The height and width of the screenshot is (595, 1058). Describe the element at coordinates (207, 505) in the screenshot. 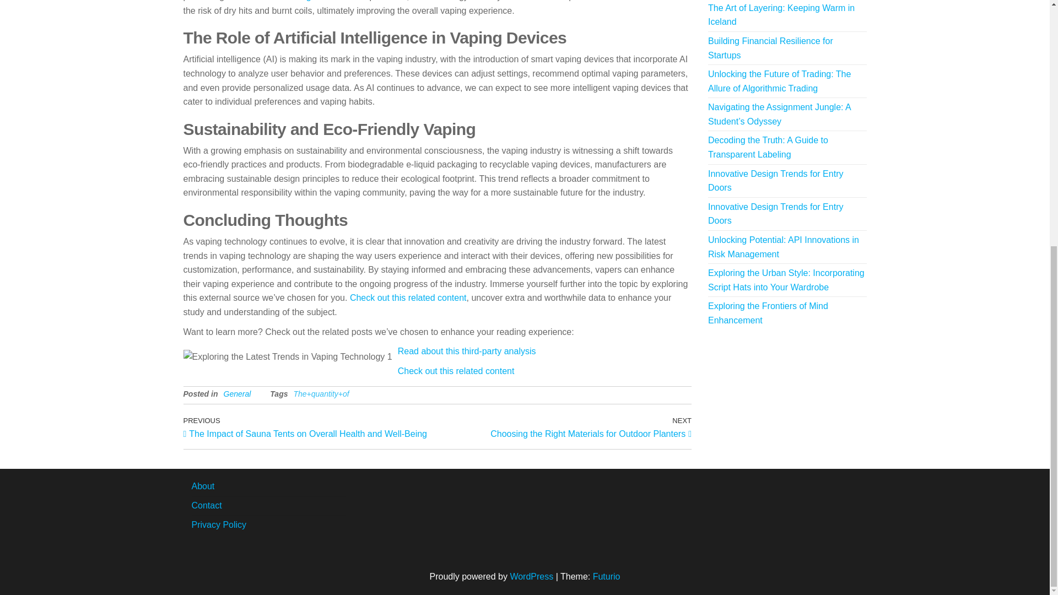

I see `Contact` at that location.